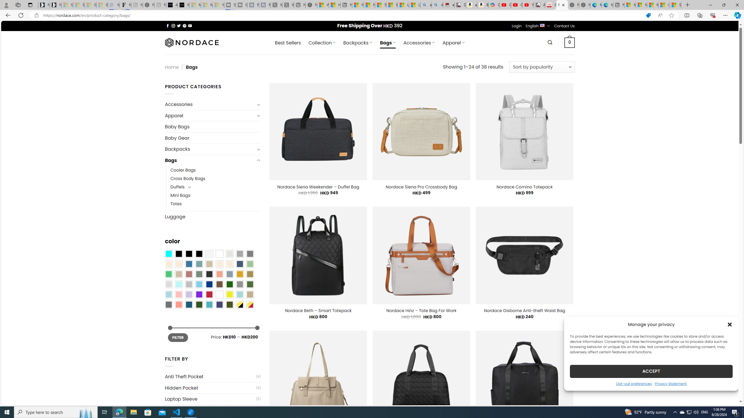 The image size is (744, 418). What do you see at coordinates (219, 284) in the screenshot?
I see `Brown` at bounding box center [219, 284].